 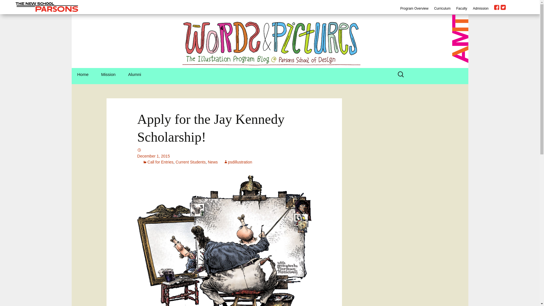 What do you see at coordinates (158, 162) in the screenshot?
I see `Call for Entries` at bounding box center [158, 162].